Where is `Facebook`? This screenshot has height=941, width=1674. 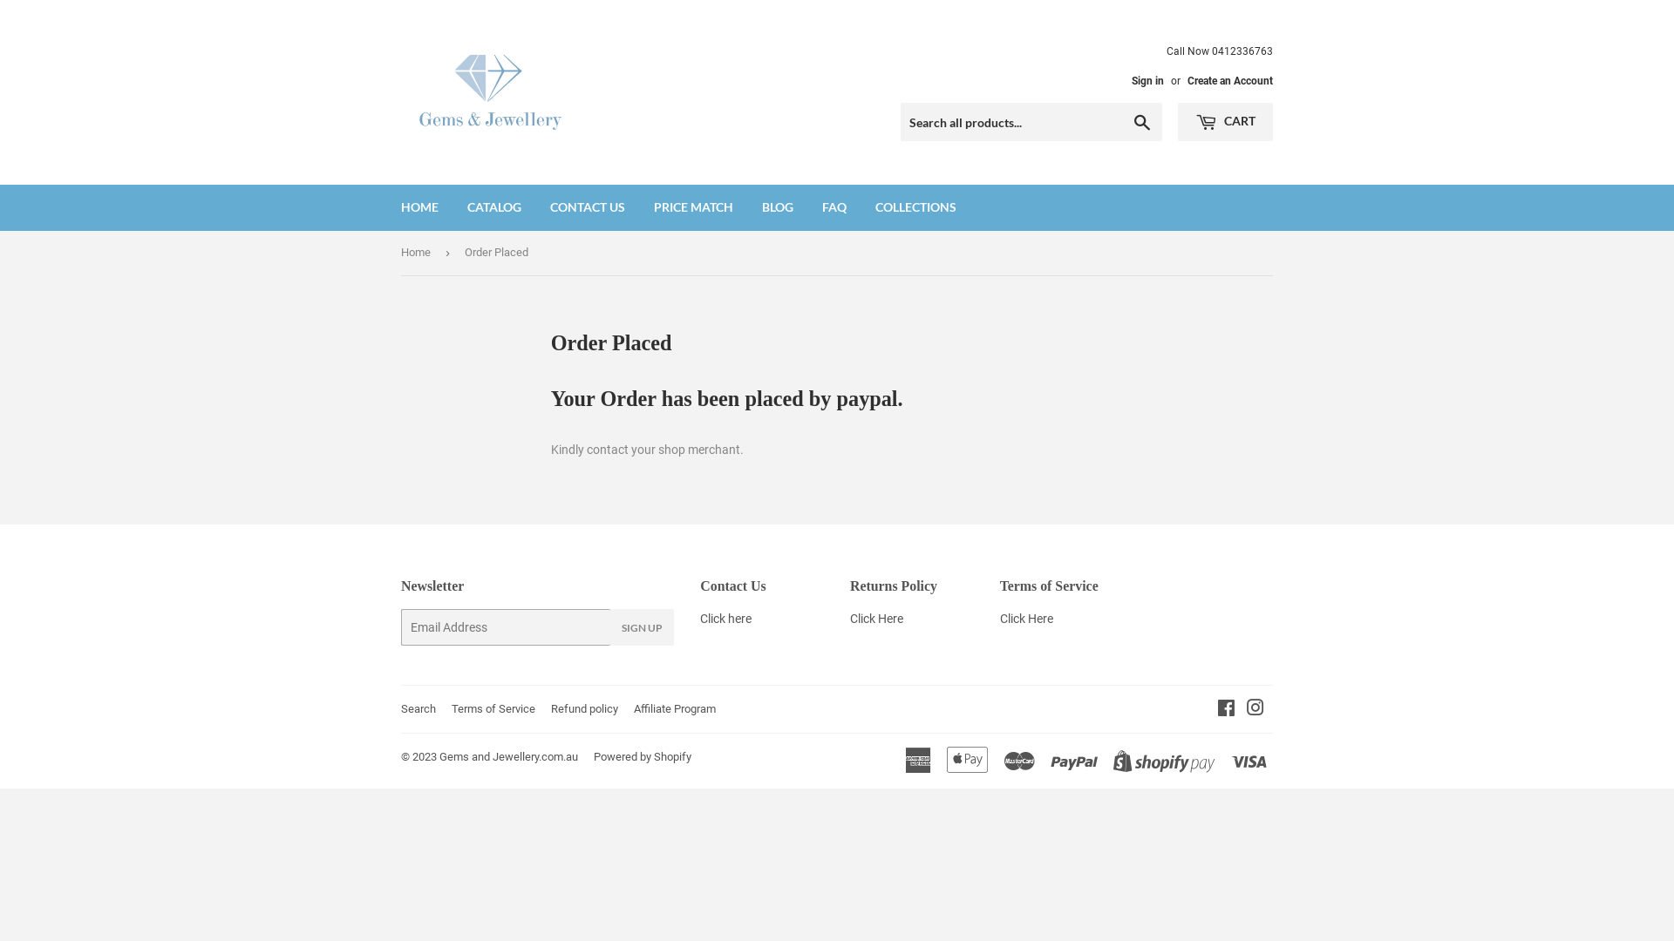 Facebook is located at coordinates (1226, 710).